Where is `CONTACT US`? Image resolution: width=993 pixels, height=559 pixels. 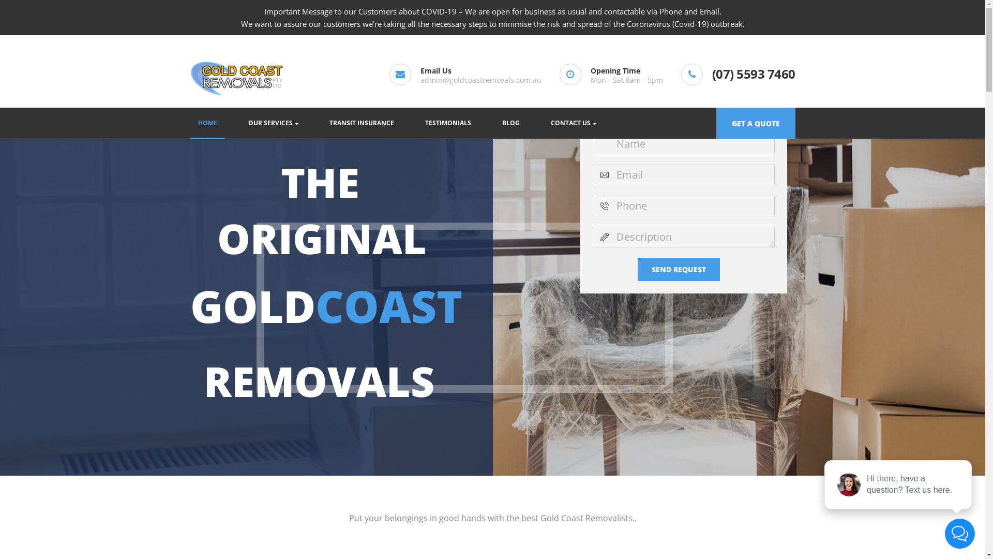 CONTACT US is located at coordinates (574, 123).